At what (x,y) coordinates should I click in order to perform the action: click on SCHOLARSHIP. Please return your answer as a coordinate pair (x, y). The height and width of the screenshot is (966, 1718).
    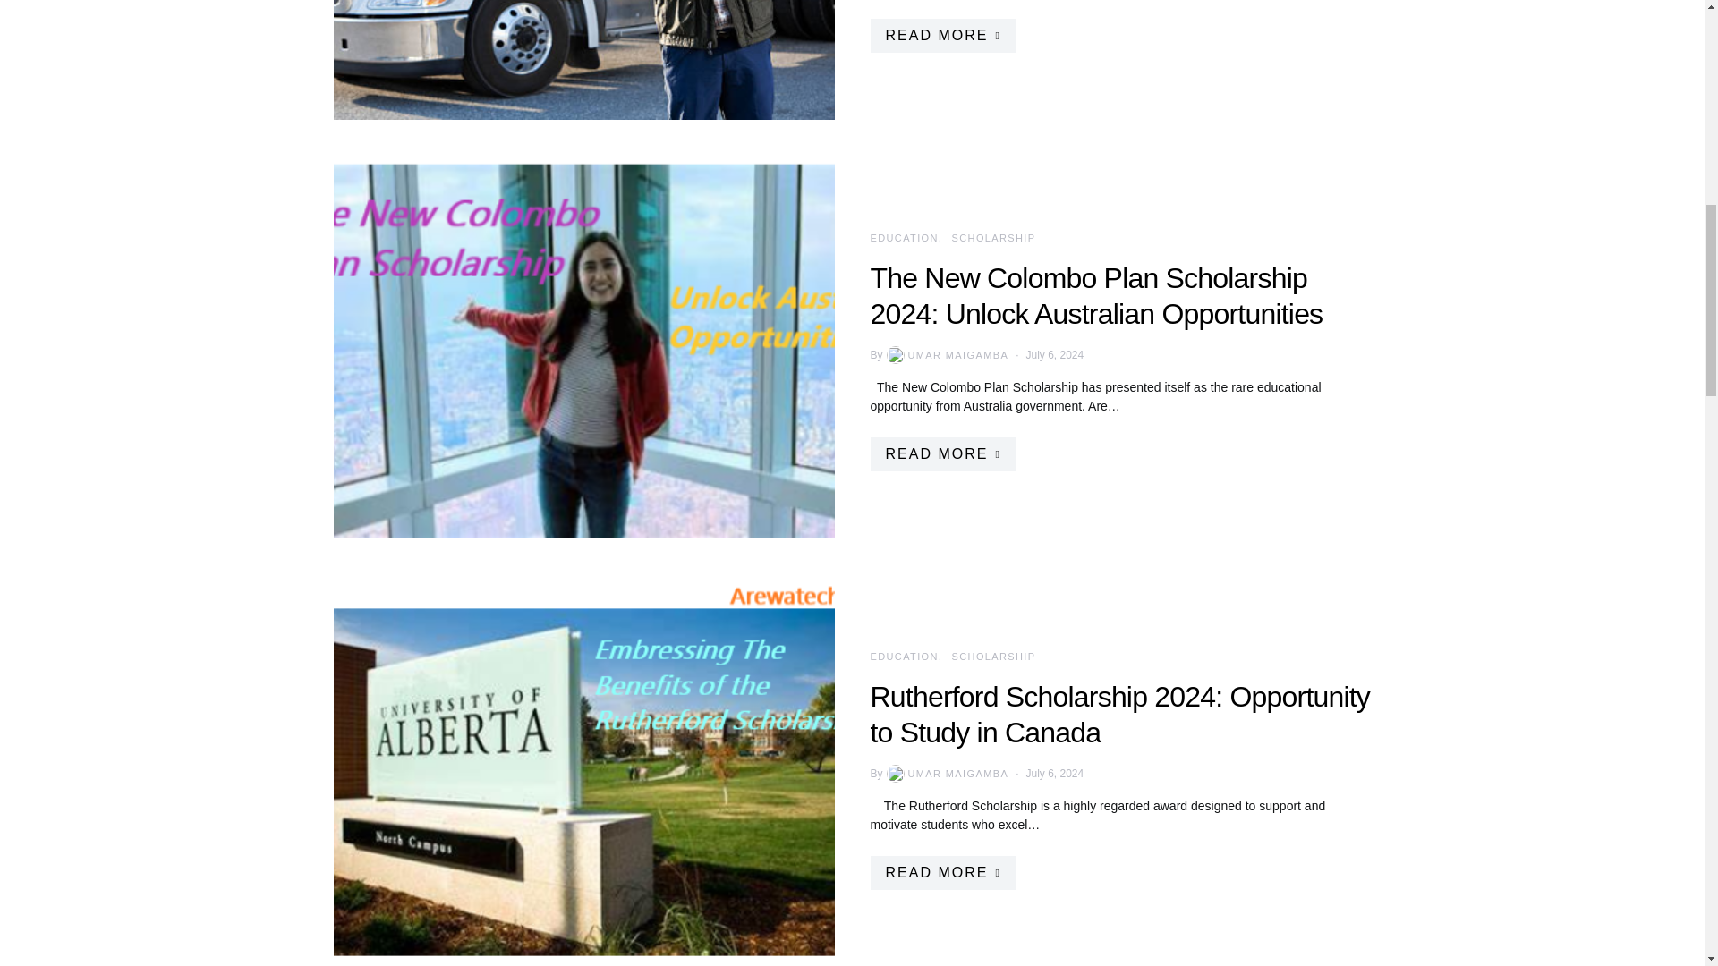
    Looking at the image, I should click on (993, 656).